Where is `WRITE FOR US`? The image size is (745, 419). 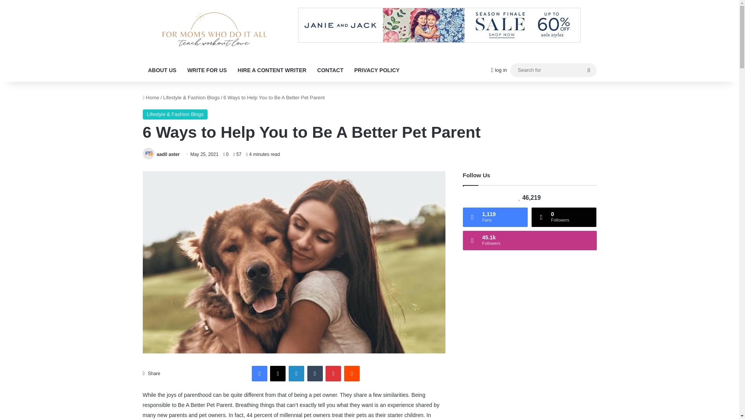 WRITE FOR US is located at coordinates (207, 70).